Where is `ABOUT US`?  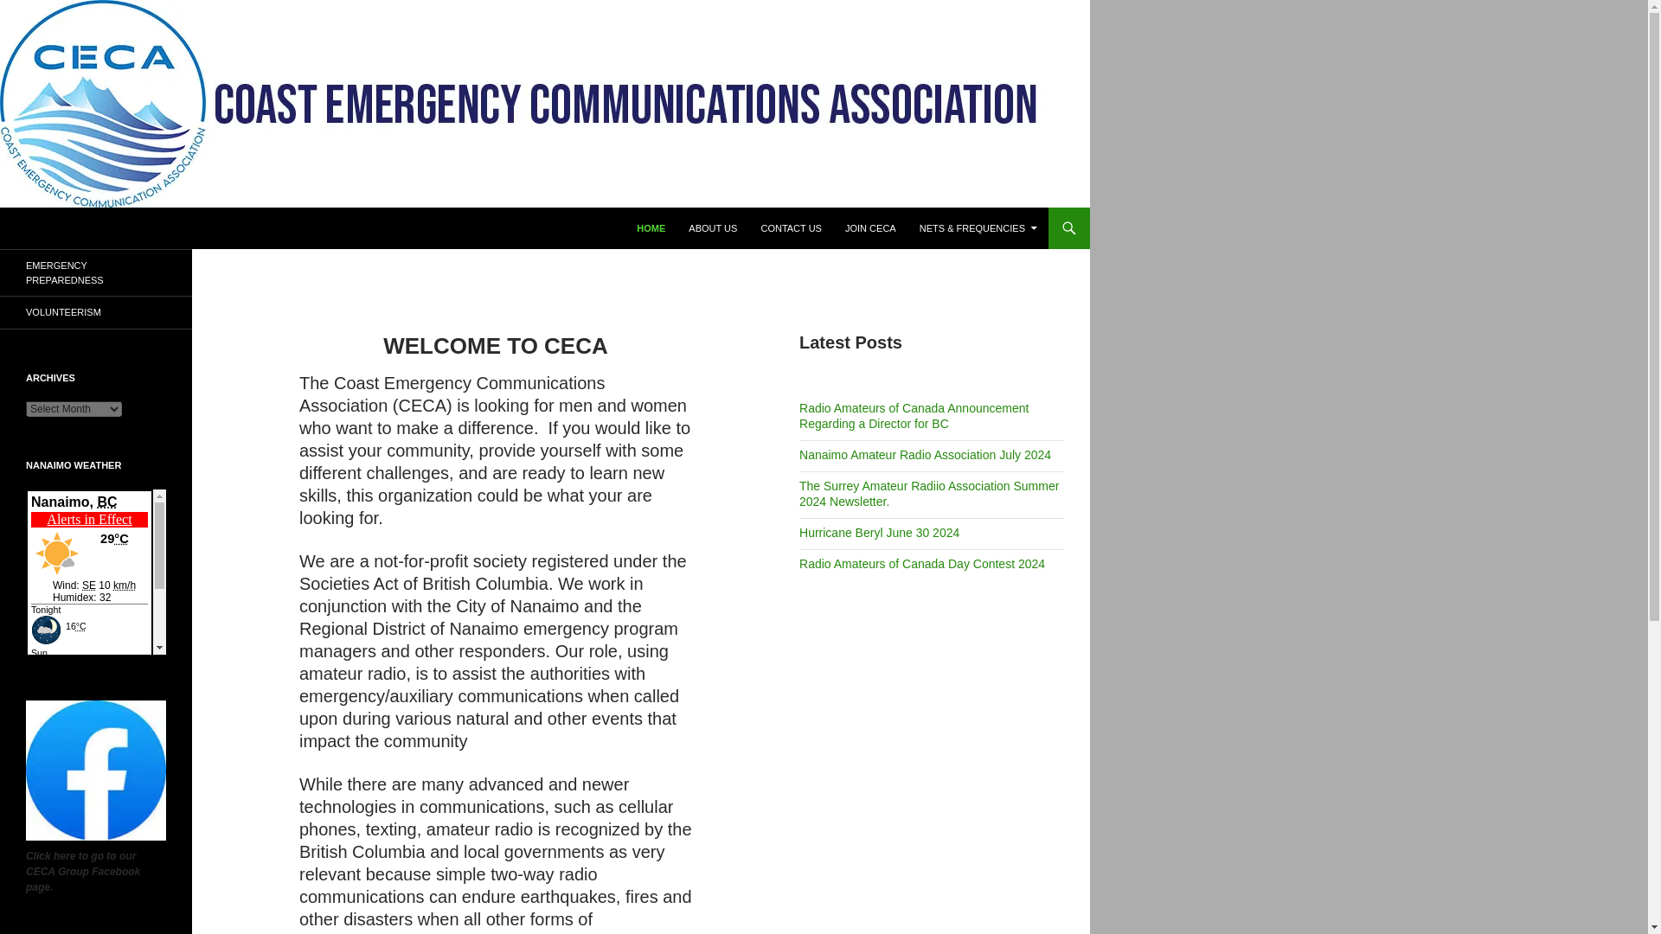
ABOUT US is located at coordinates (713, 228).